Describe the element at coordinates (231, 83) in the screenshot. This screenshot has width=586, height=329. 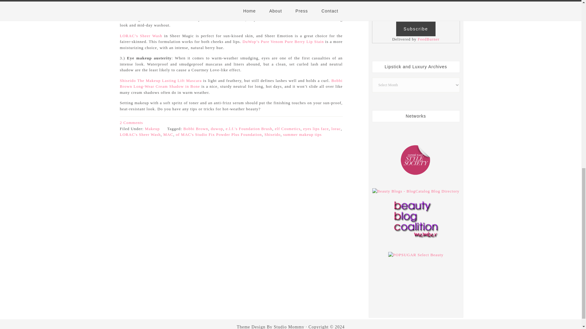
I see `Bobbi Brown Long-Wear Cream Shadow in Bone` at that location.